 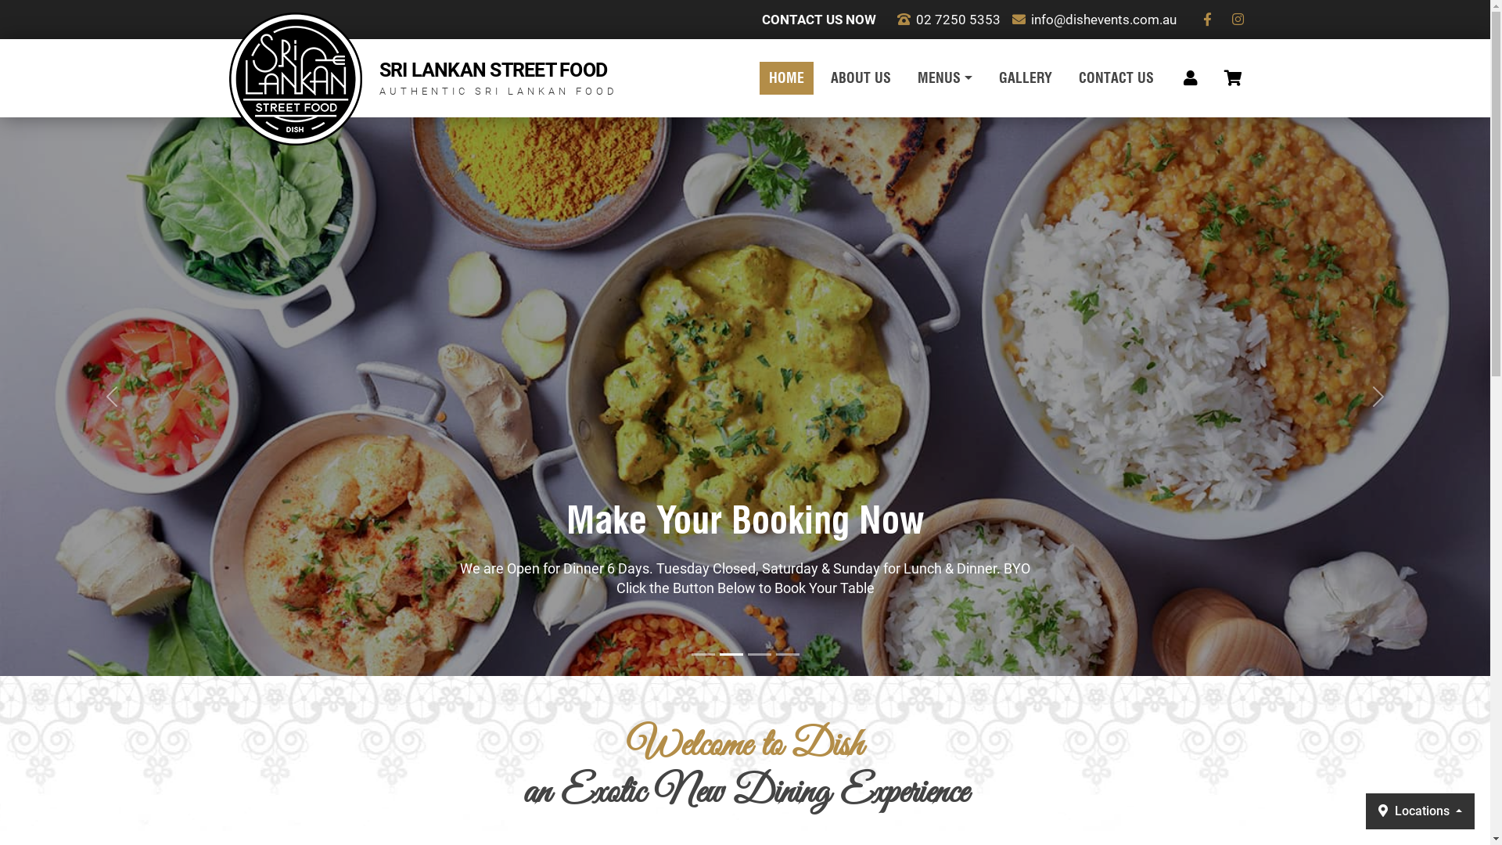 I want to click on GALLERY, so click(x=1025, y=78).